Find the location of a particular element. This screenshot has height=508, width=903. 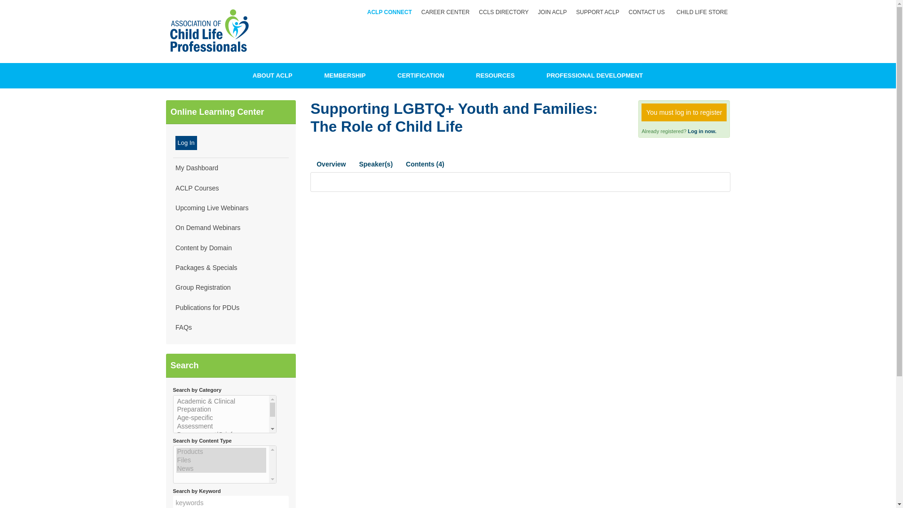

CAREER CENTER is located at coordinates (444, 12).